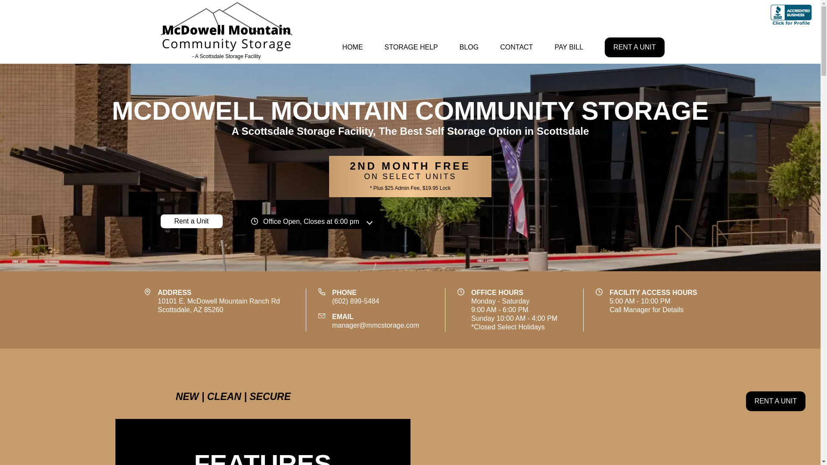  I want to click on Rent a Unit, so click(191, 221).